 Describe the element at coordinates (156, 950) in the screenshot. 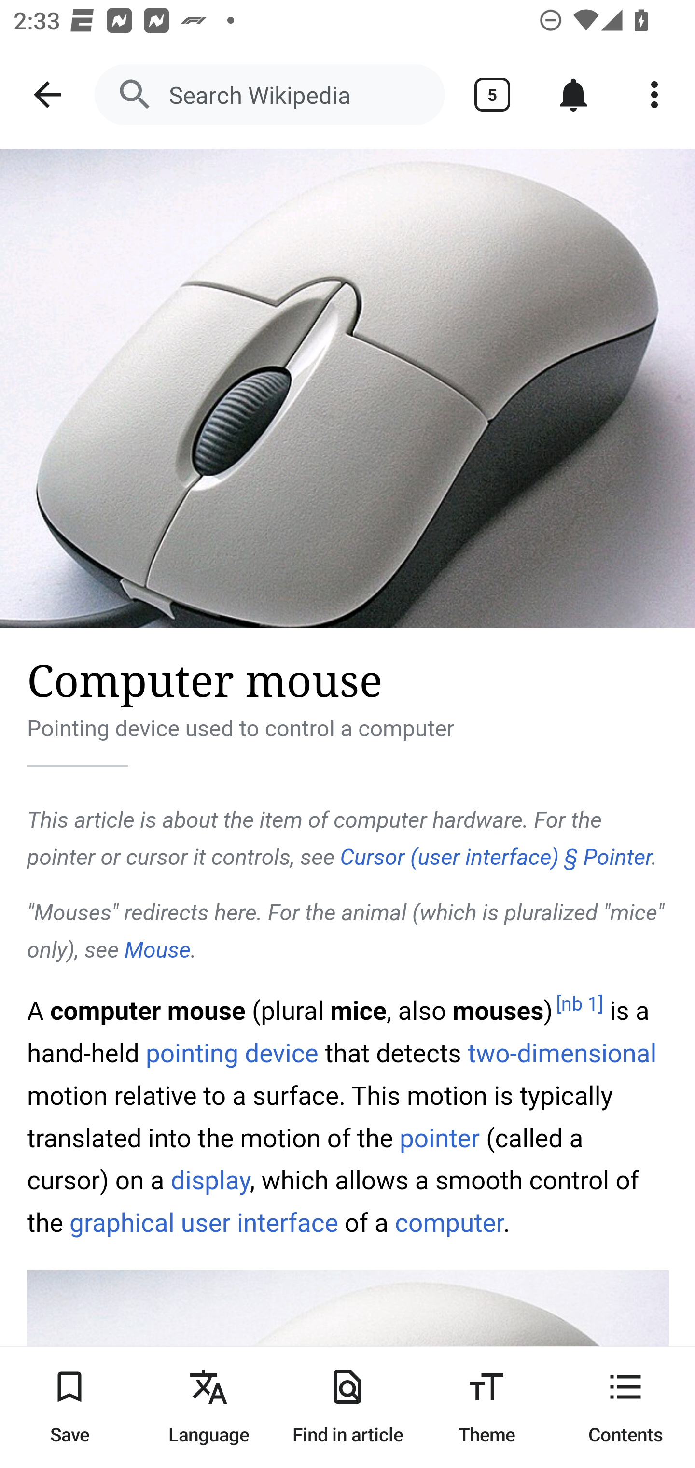

I see `Mouse` at that location.